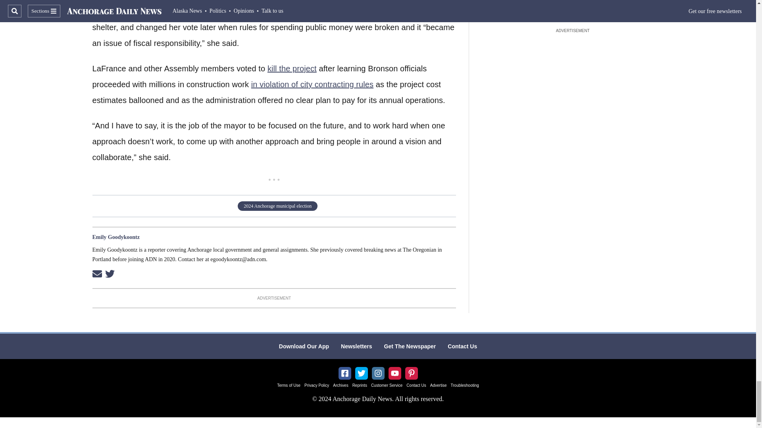  What do you see at coordinates (344, 373) in the screenshot?
I see `Facebook IconAnchorage Daily News Facebook Page` at bounding box center [344, 373].